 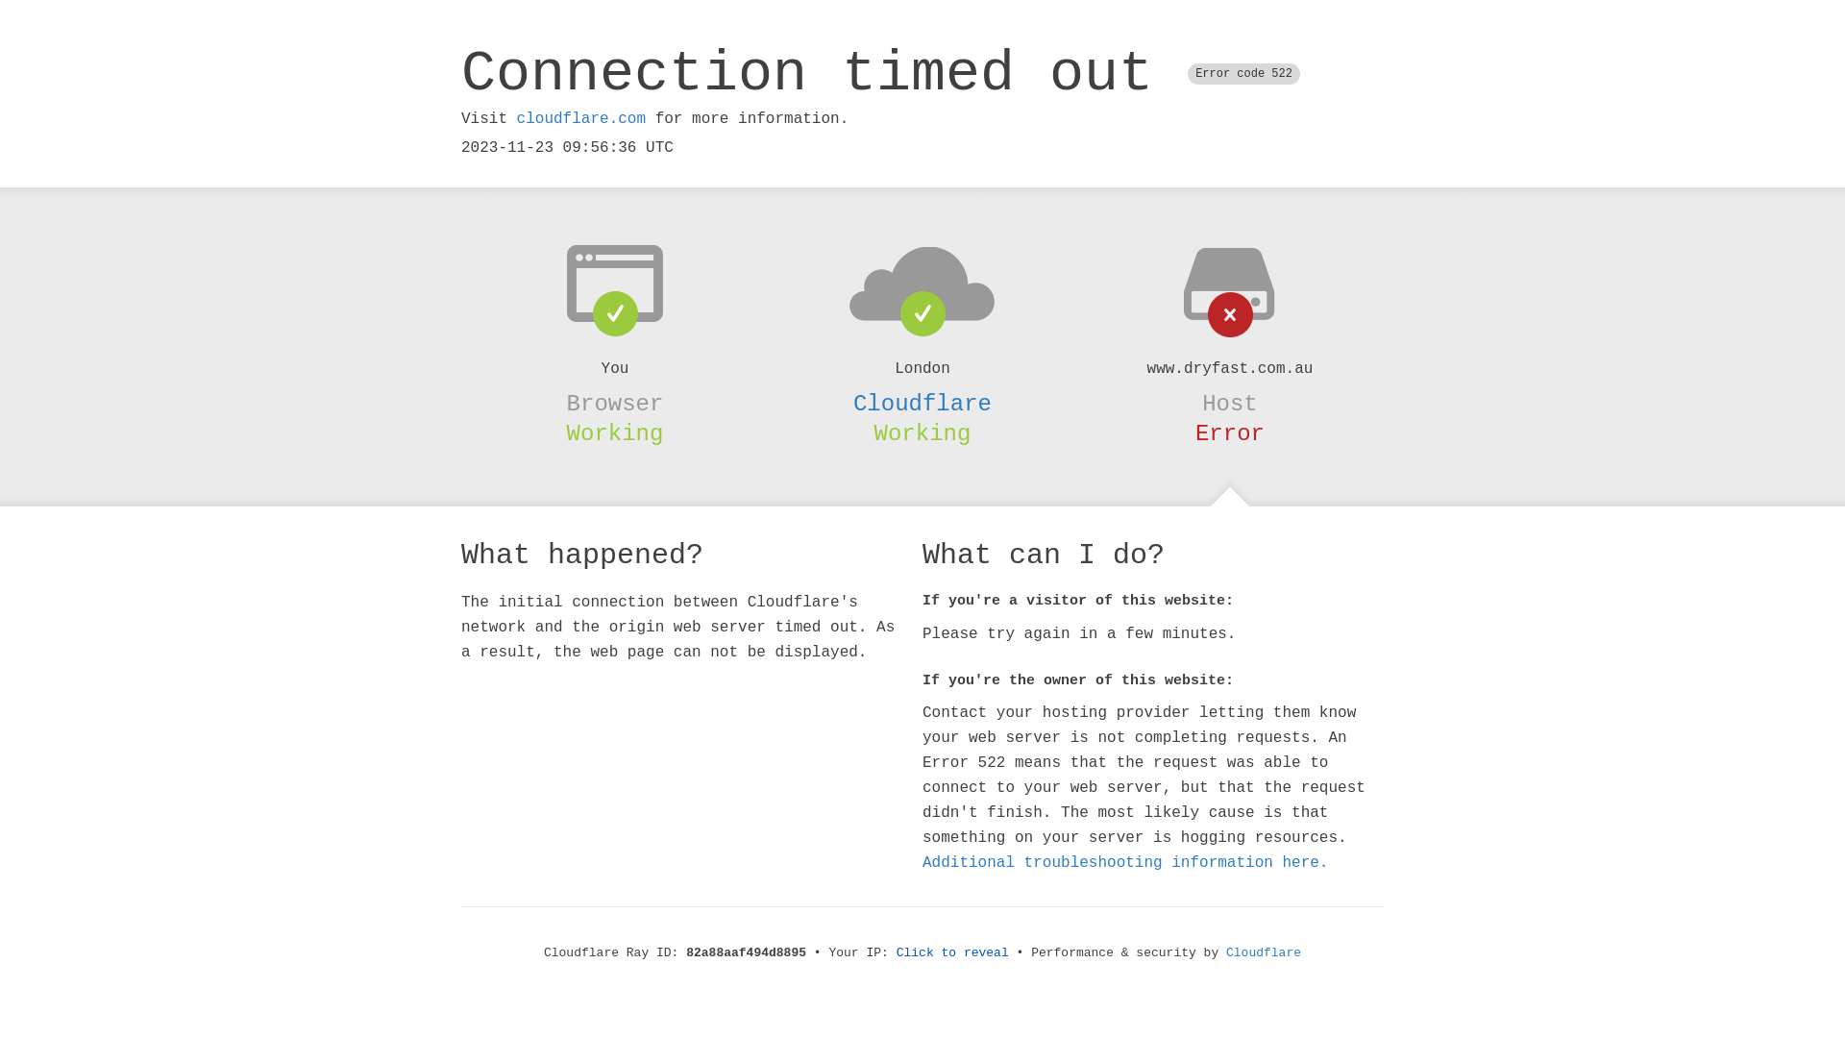 What do you see at coordinates (1264, 953) in the screenshot?
I see `Cloudflare` at bounding box center [1264, 953].